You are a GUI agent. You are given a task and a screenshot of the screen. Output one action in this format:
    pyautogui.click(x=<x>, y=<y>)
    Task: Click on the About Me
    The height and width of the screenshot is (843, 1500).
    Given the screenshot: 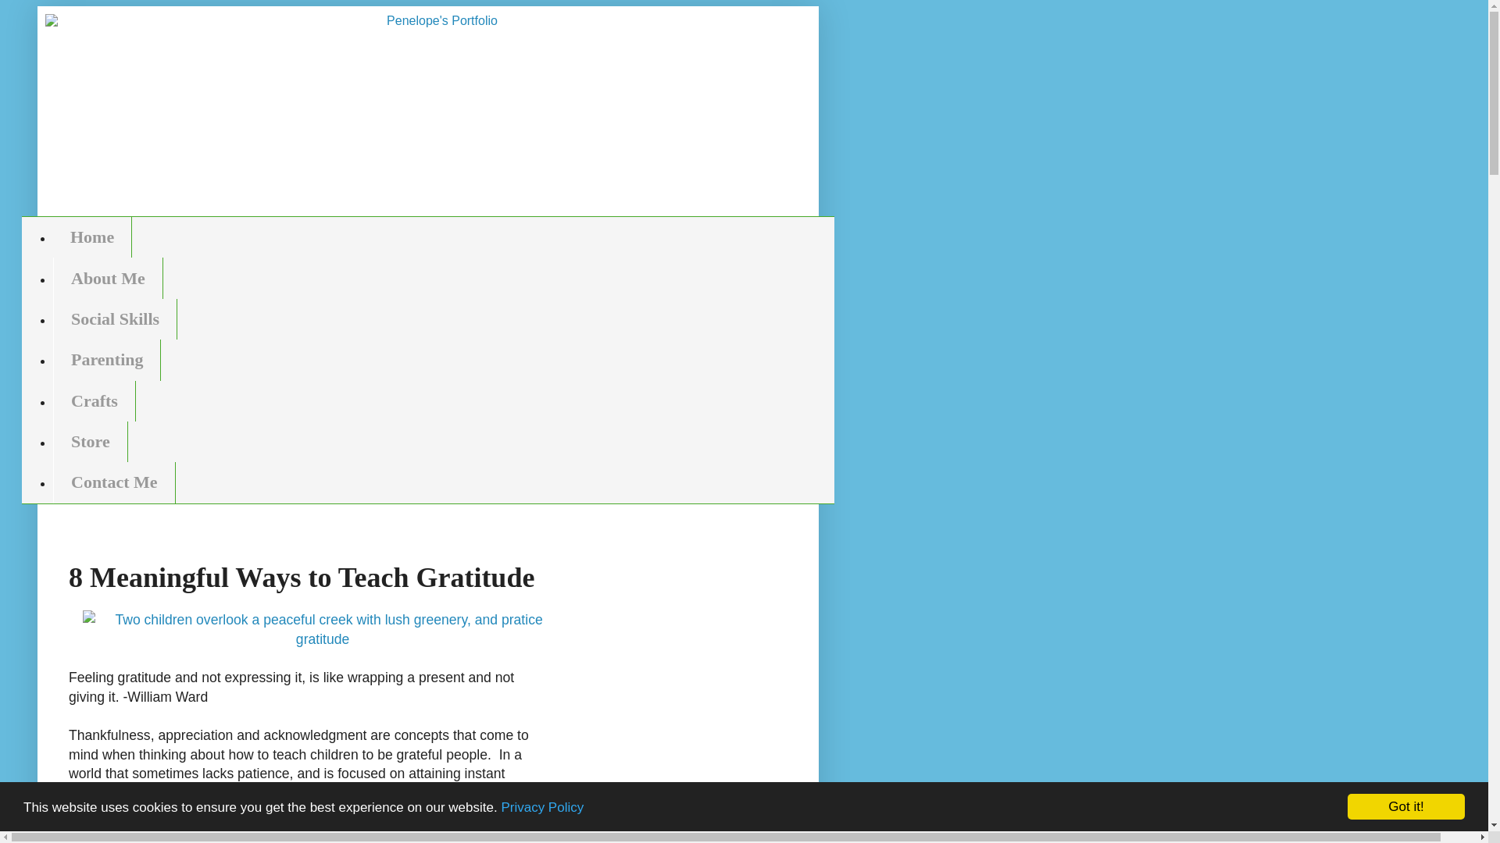 What is the action you would take?
    pyautogui.click(x=108, y=278)
    